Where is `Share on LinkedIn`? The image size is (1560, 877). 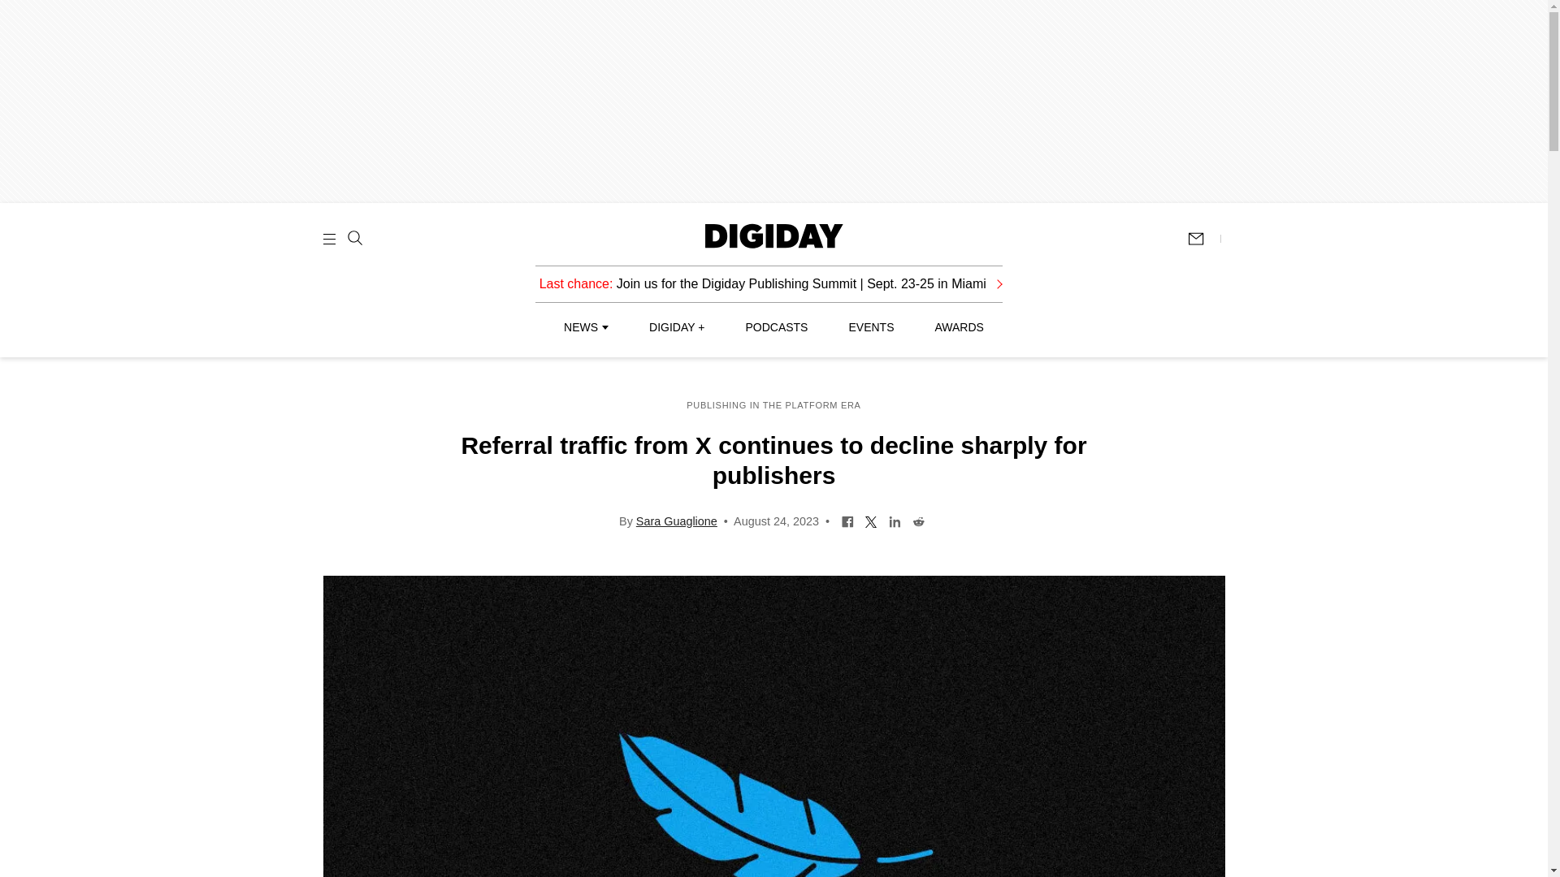
Share on LinkedIn is located at coordinates (894, 520).